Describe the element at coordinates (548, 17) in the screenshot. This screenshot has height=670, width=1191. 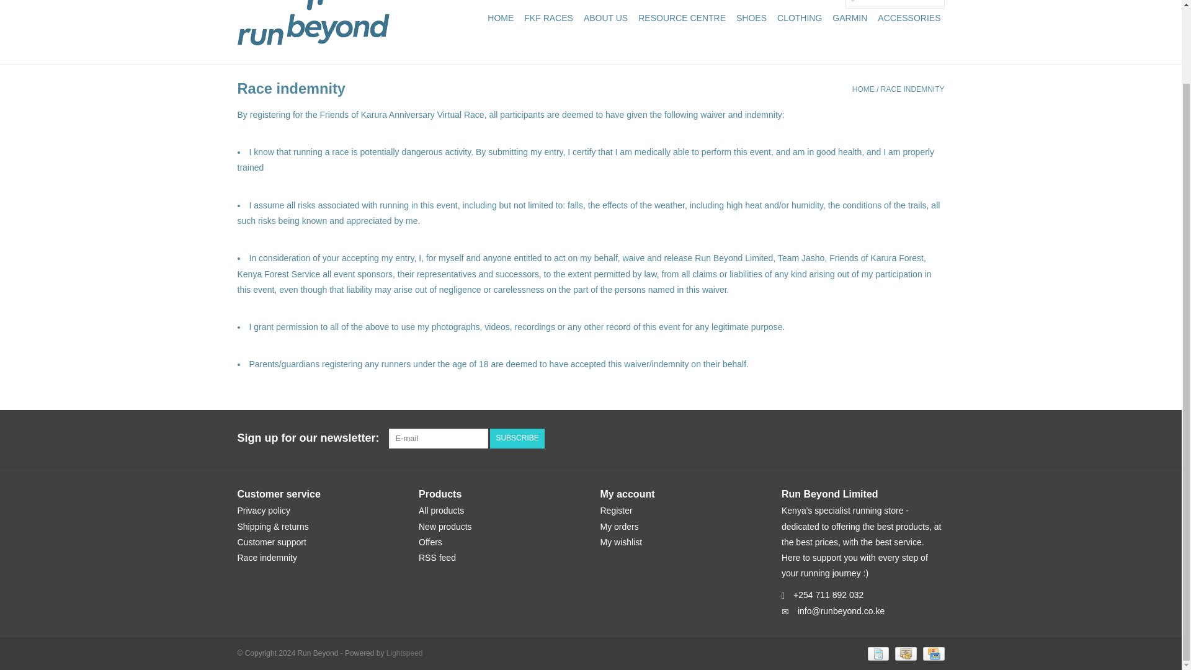
I see `FKF RACES` at that location.